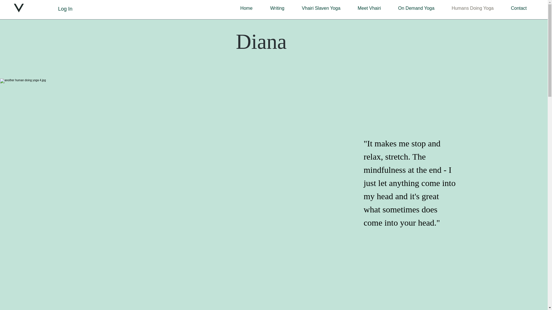 This screenshot has height=310, width=552. I want to click on Contact, so click(519, 8).